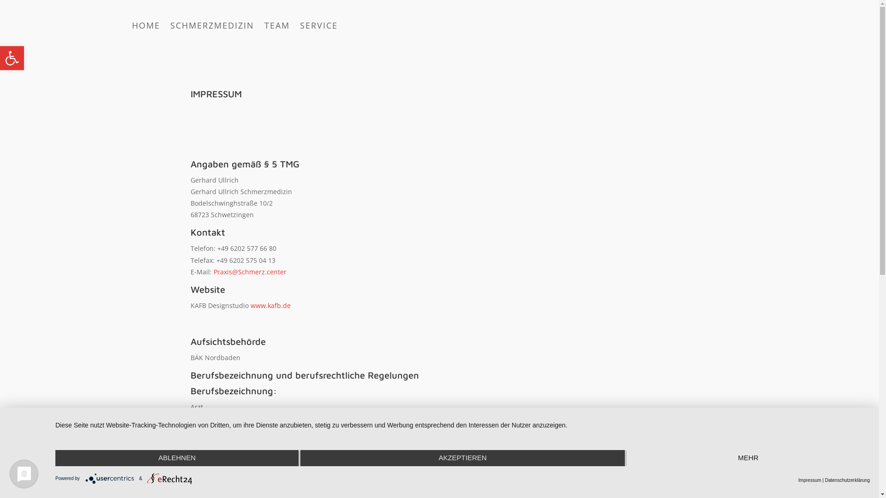 This screenshot has height=498, width=886. What do you see at coordinates (277, 27) in the screenshot?
I see `TEAM` at bounding box center [277, 27].